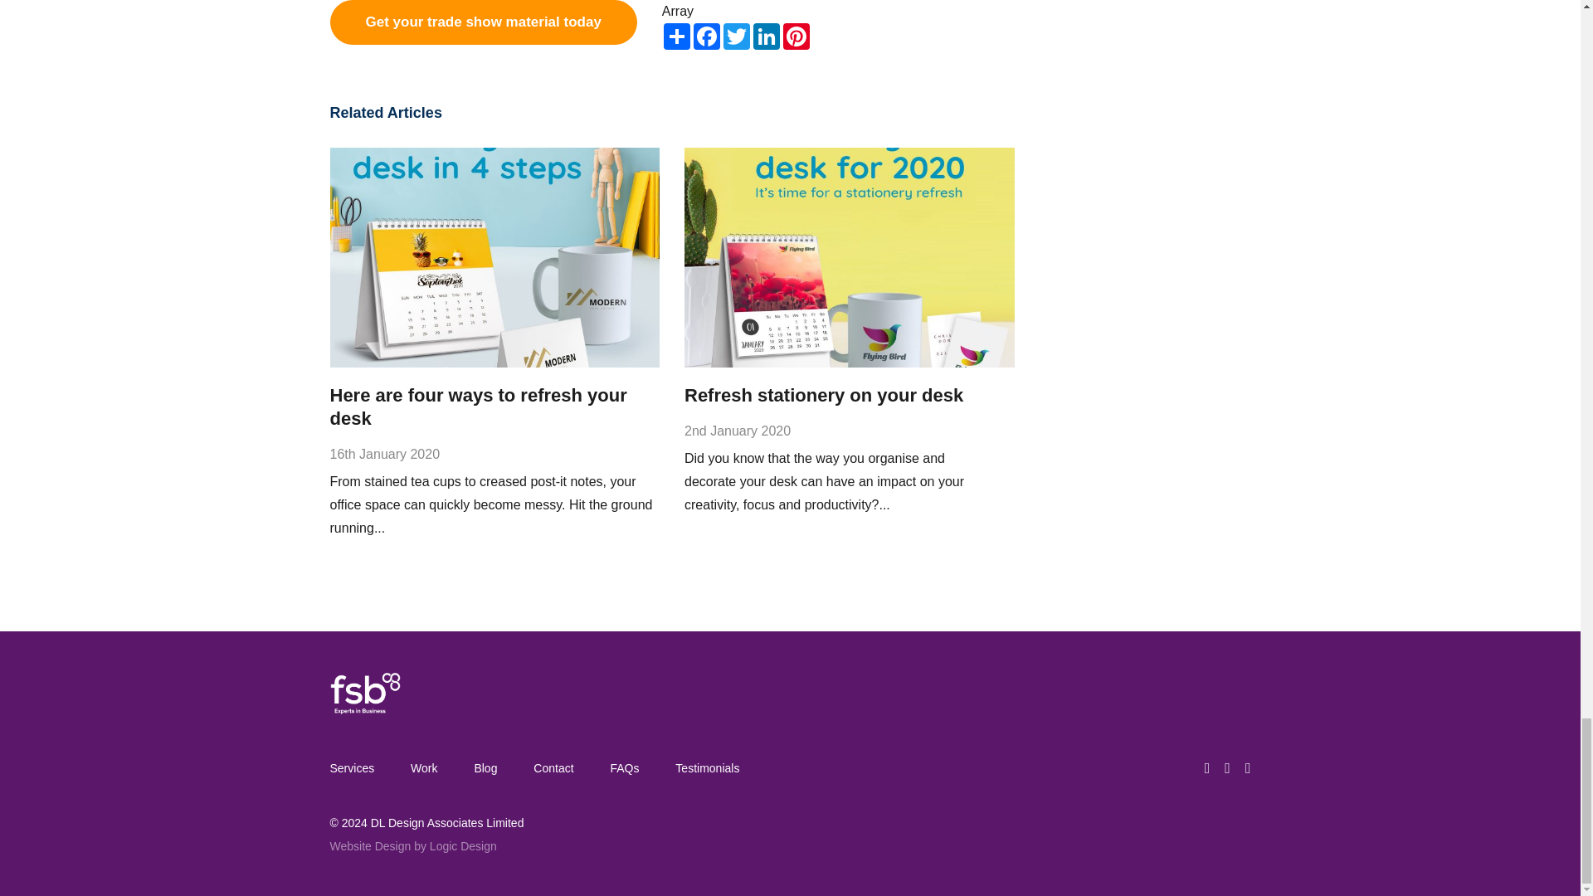 Image resolution: width=1593 pixels, height=896 pixels. I want to click on Testimonials, so click(707, 768).